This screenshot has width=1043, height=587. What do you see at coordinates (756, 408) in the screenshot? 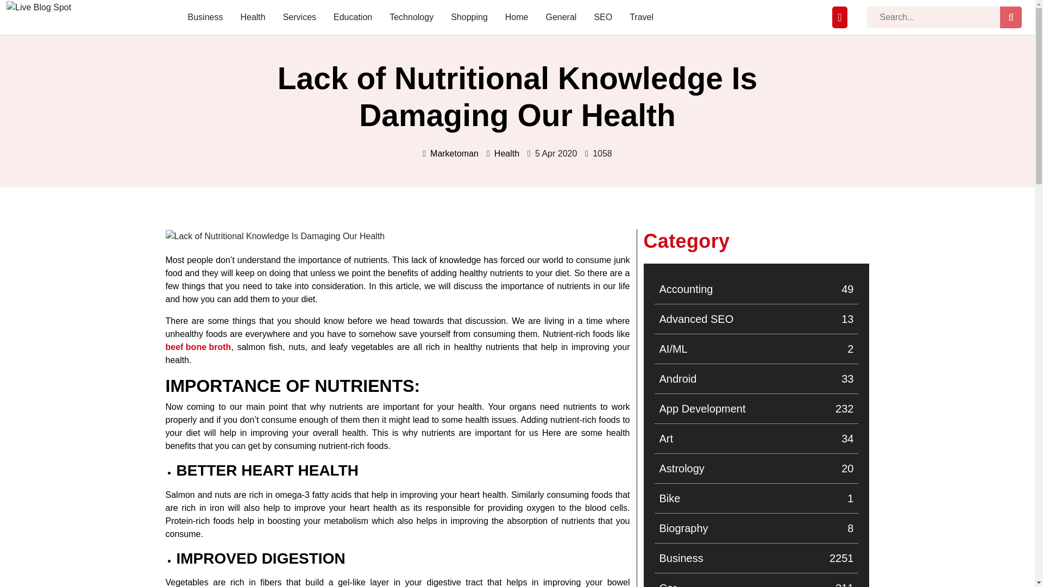
I see `Services` at bounding box center [756, 408].